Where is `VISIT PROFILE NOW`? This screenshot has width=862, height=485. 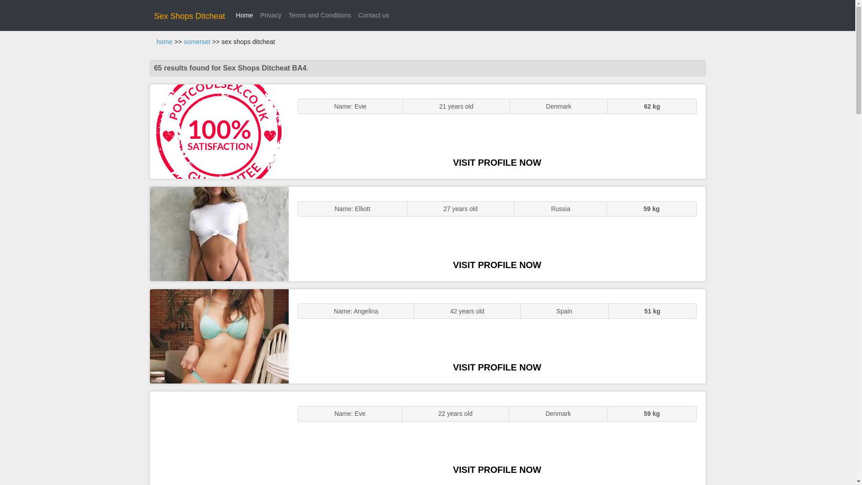 VISIT PROFILE NOW is located at coordinates (497, 163).